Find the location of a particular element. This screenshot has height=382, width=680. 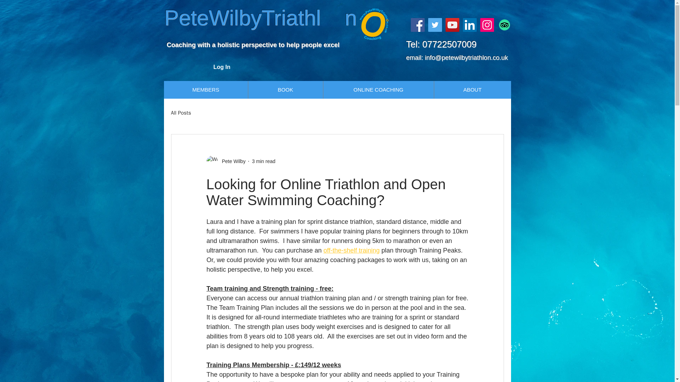

BOOK is located at coordinates (285, 89).